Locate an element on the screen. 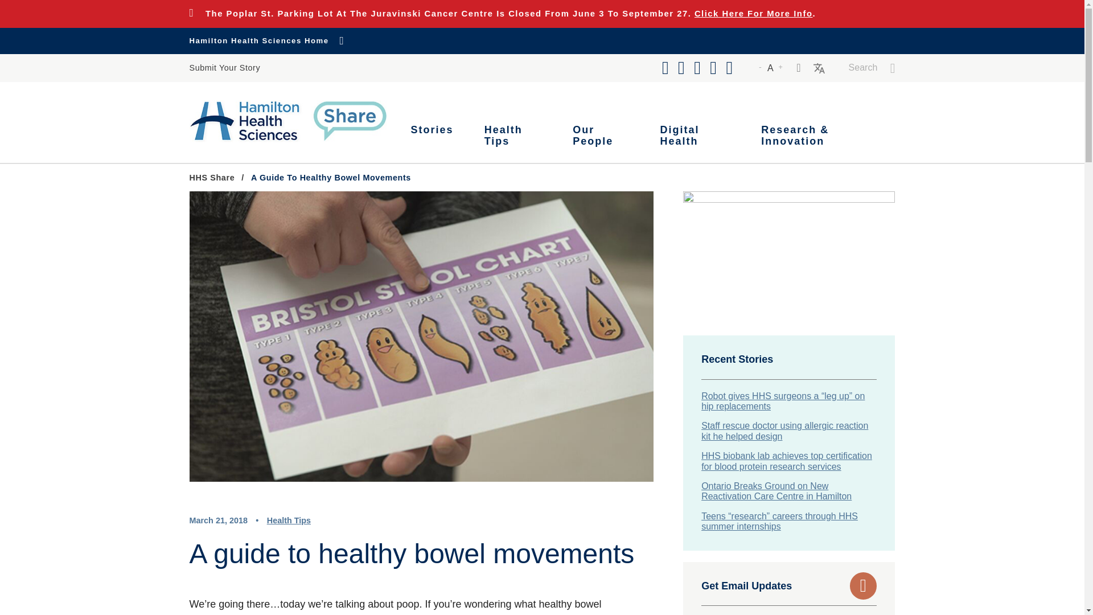  Hamilton Health Sciences Home is located at coordinates (266, 41).